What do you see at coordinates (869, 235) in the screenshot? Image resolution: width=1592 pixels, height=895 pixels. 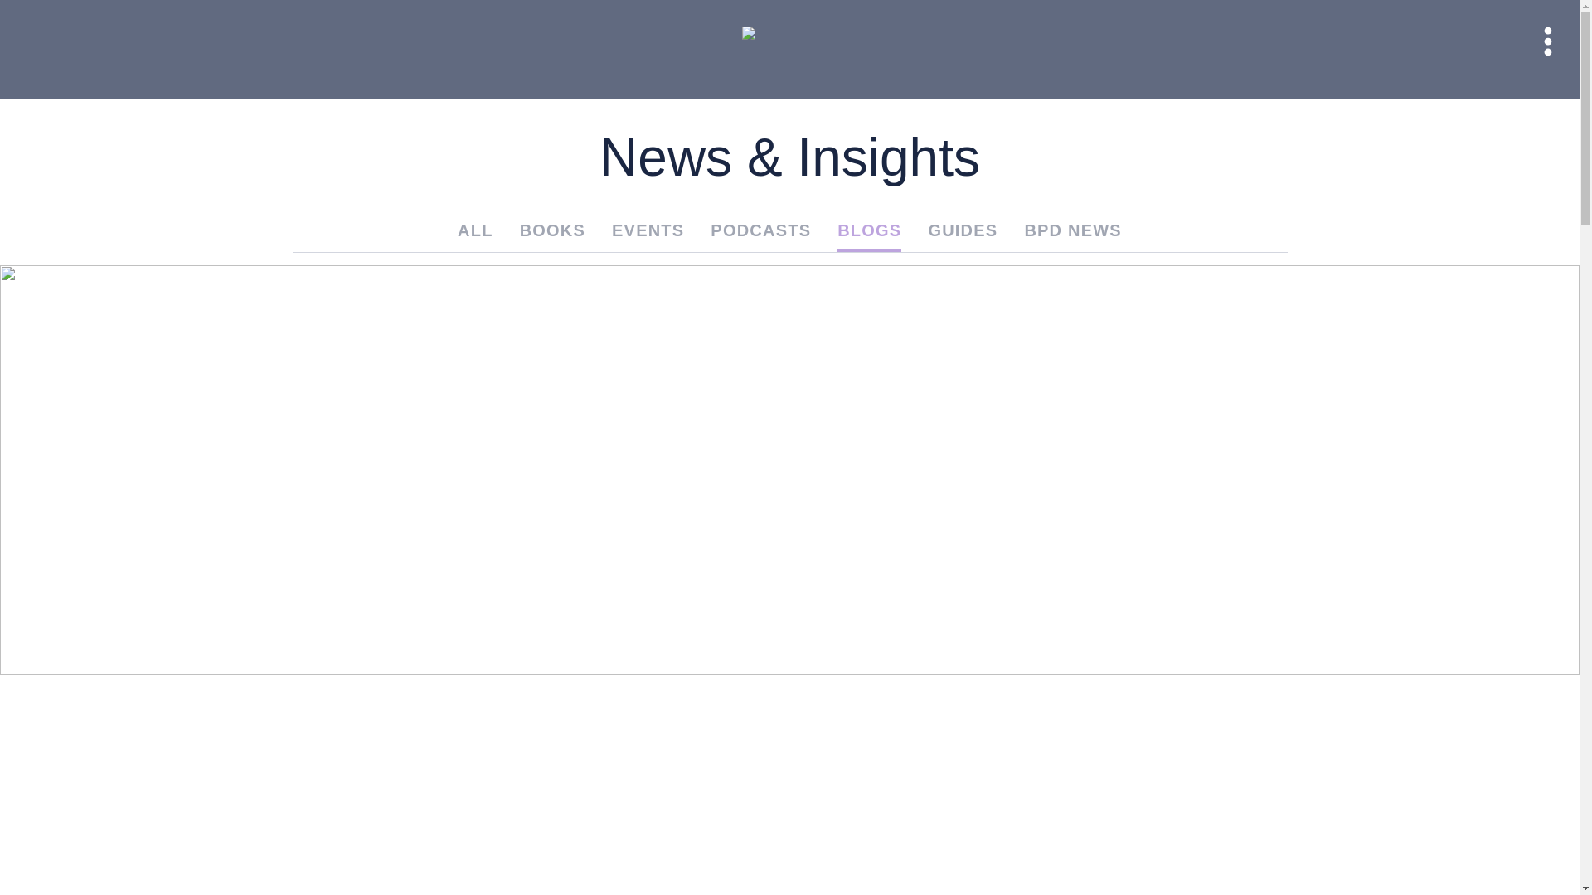 I see `BLOGS` at bounding box center [869, 235].